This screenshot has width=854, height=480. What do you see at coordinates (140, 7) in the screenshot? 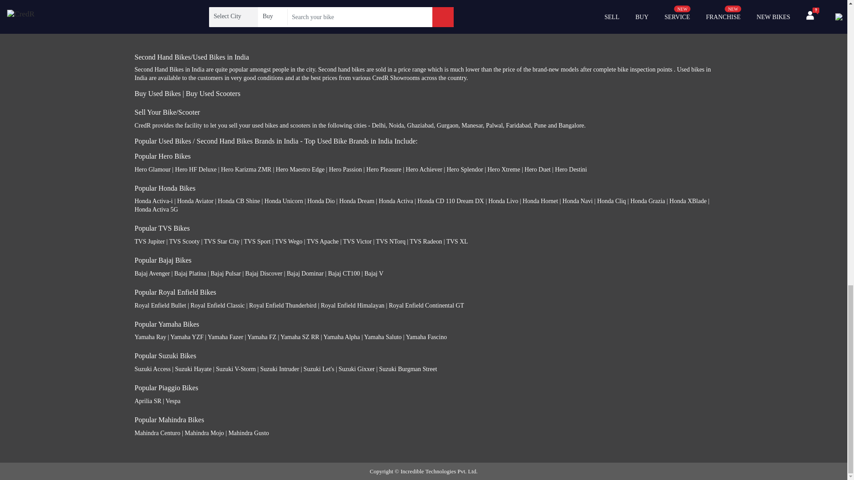
I see `Hero` at bounding box center [140, 7].